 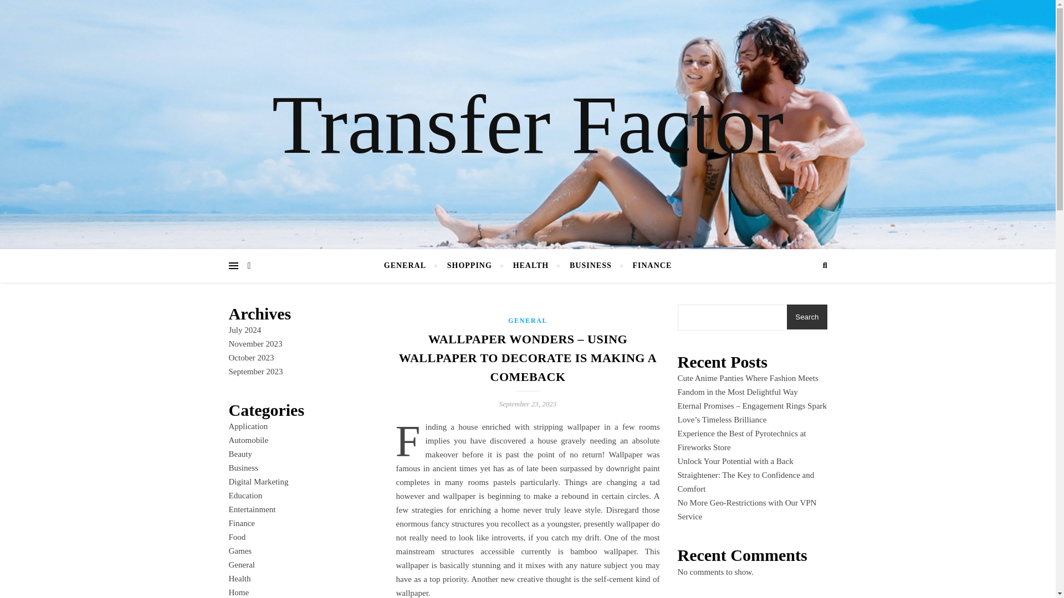 What do you see at coordinates (252, 509) in the screenshot?
I see `Entertainment` at bounding box center [252, 509].